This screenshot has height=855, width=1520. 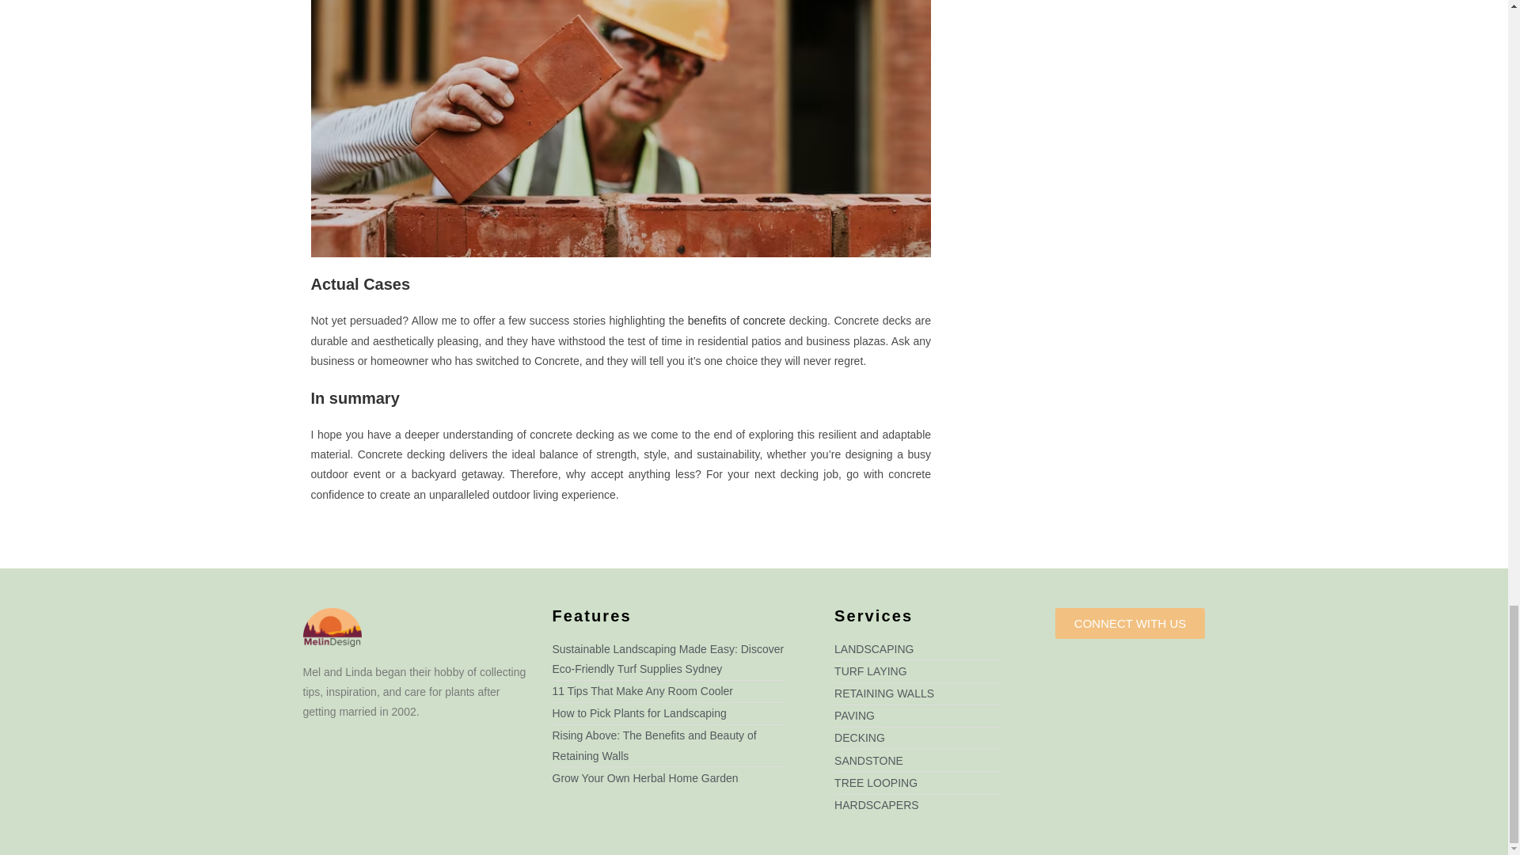 What do you see at coordinates (670, 712) in the screenshot?
I see `How to Pick Plants for Landscaping` at bounding box center [670, 712].